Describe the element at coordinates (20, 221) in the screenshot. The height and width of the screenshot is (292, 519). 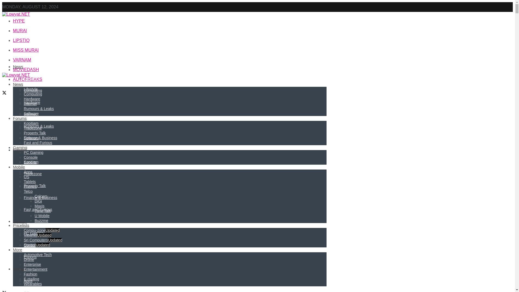
I see `Gaming` at that location.